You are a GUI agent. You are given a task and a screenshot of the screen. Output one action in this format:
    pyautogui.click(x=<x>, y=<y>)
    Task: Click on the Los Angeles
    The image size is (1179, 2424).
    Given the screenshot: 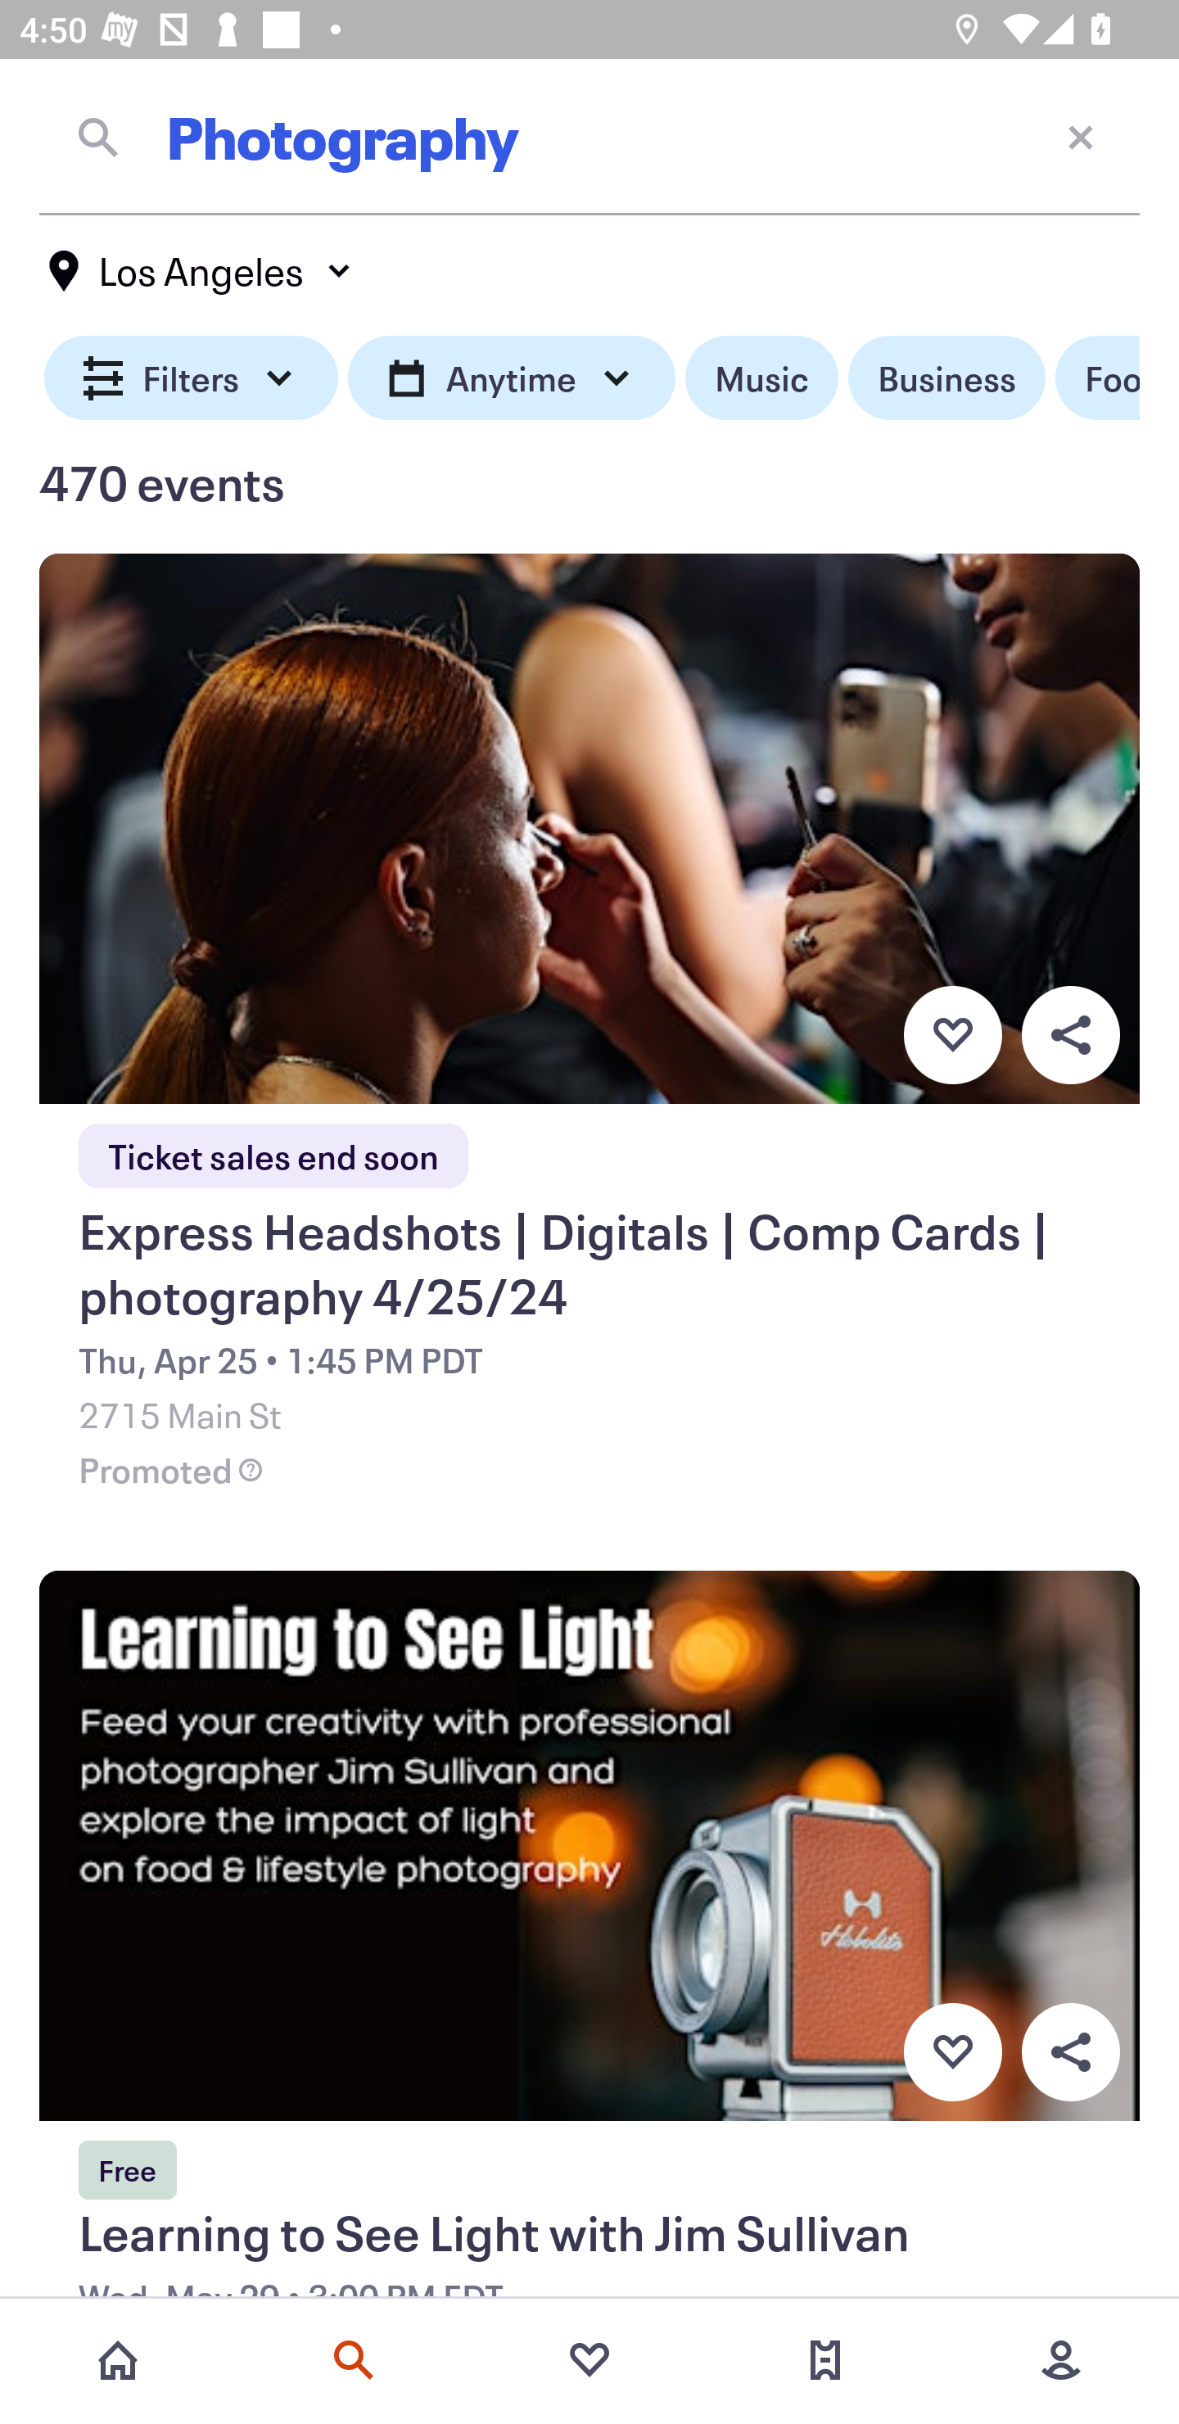 What is the action you would take?
    pyautogui.click(x=201, y=271)
    